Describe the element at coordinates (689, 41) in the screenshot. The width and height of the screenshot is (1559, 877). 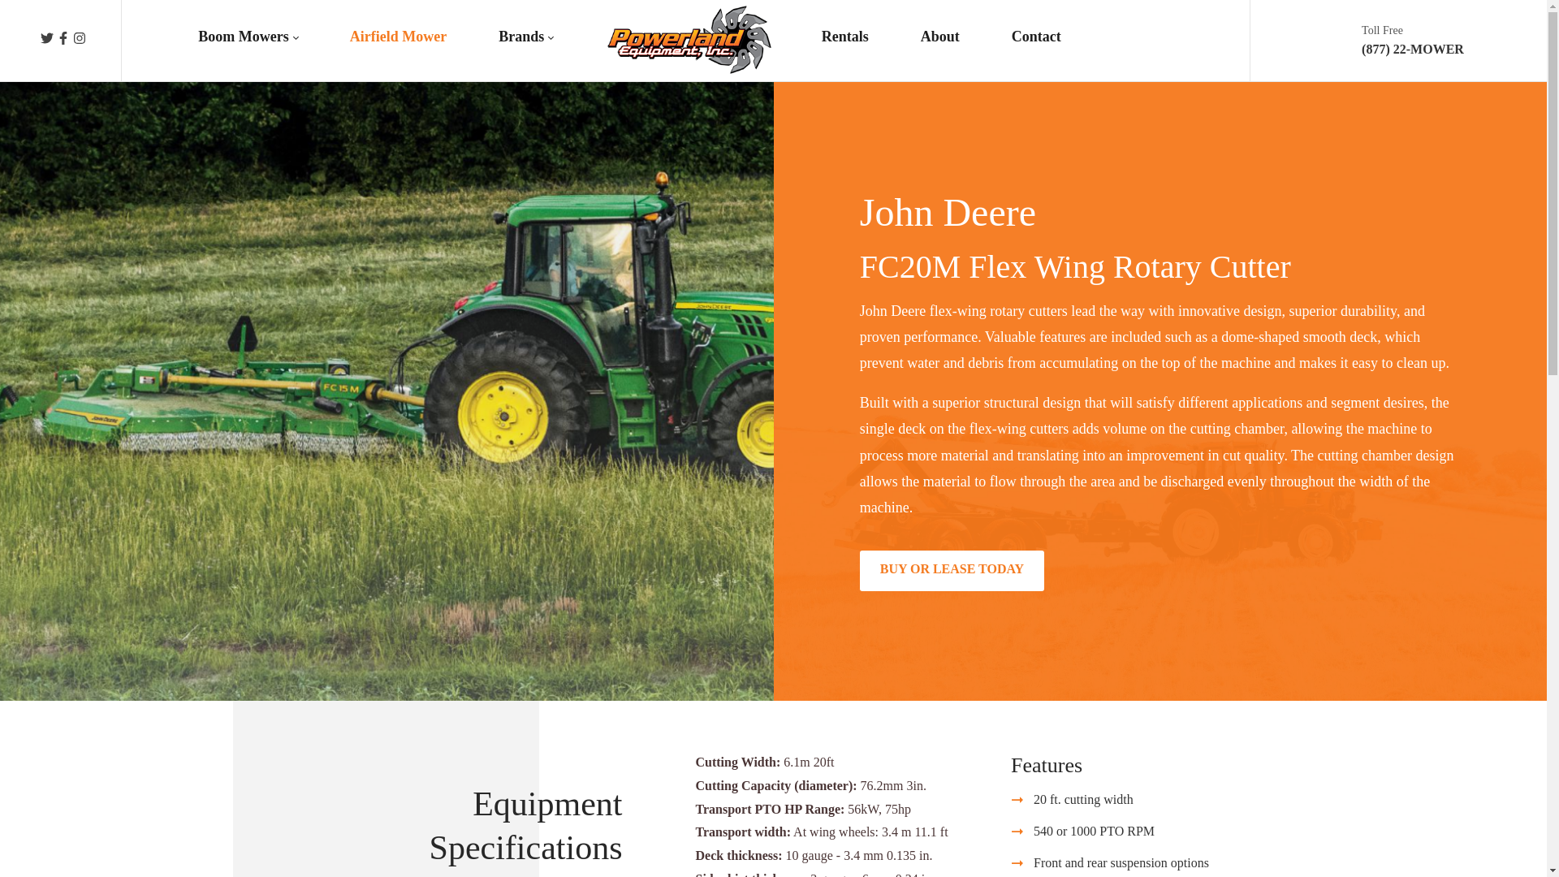
I see `powerlandequipment.com` at that location.